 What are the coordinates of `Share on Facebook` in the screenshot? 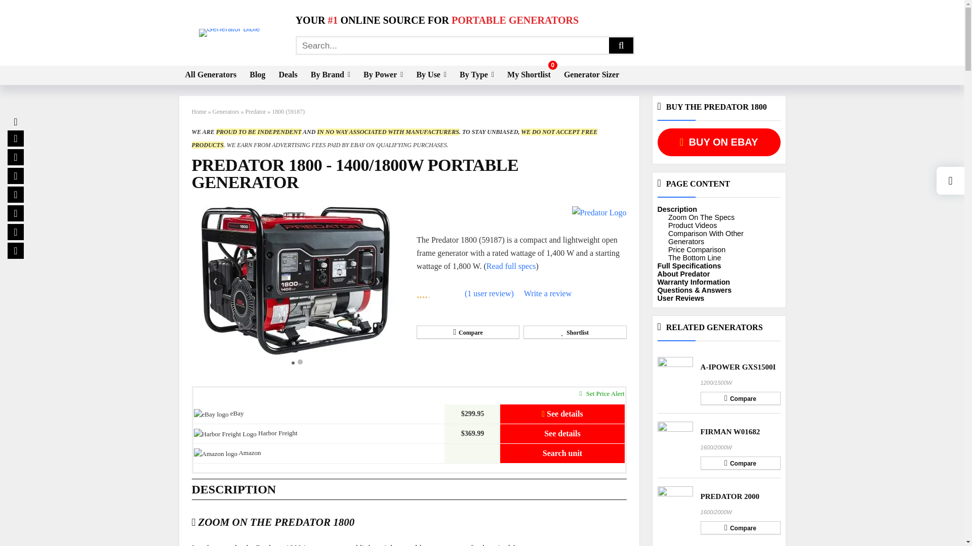 It's located at (15, 139).